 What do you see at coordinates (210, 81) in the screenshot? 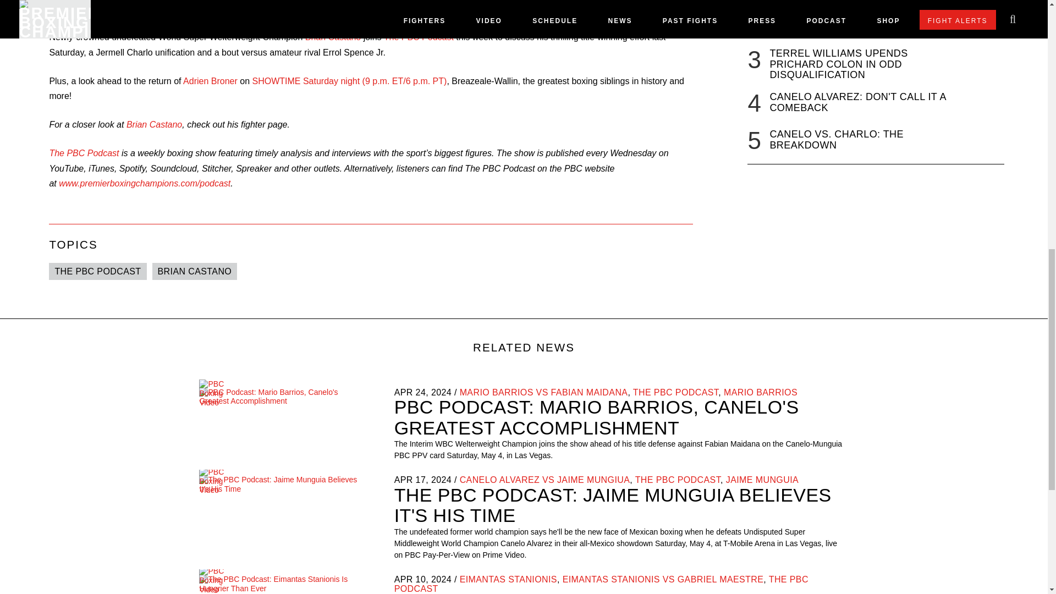
I see `Adrien Broner` at bounding box center [210, 81].